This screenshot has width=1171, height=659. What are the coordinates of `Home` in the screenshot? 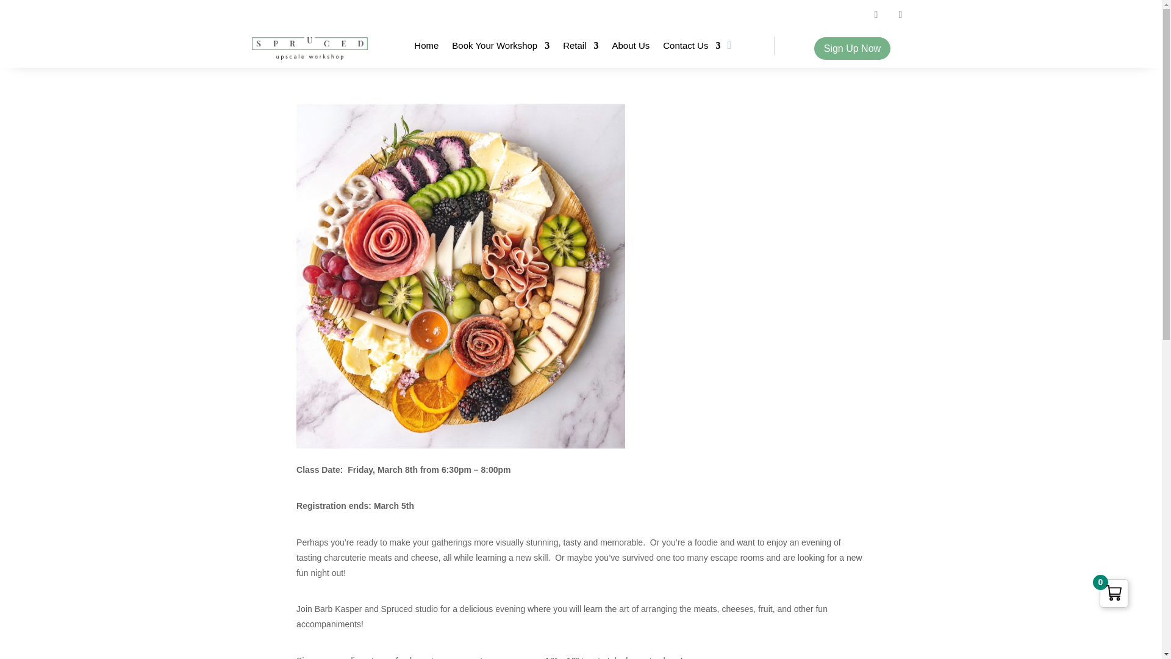 It's located at (426, 48).